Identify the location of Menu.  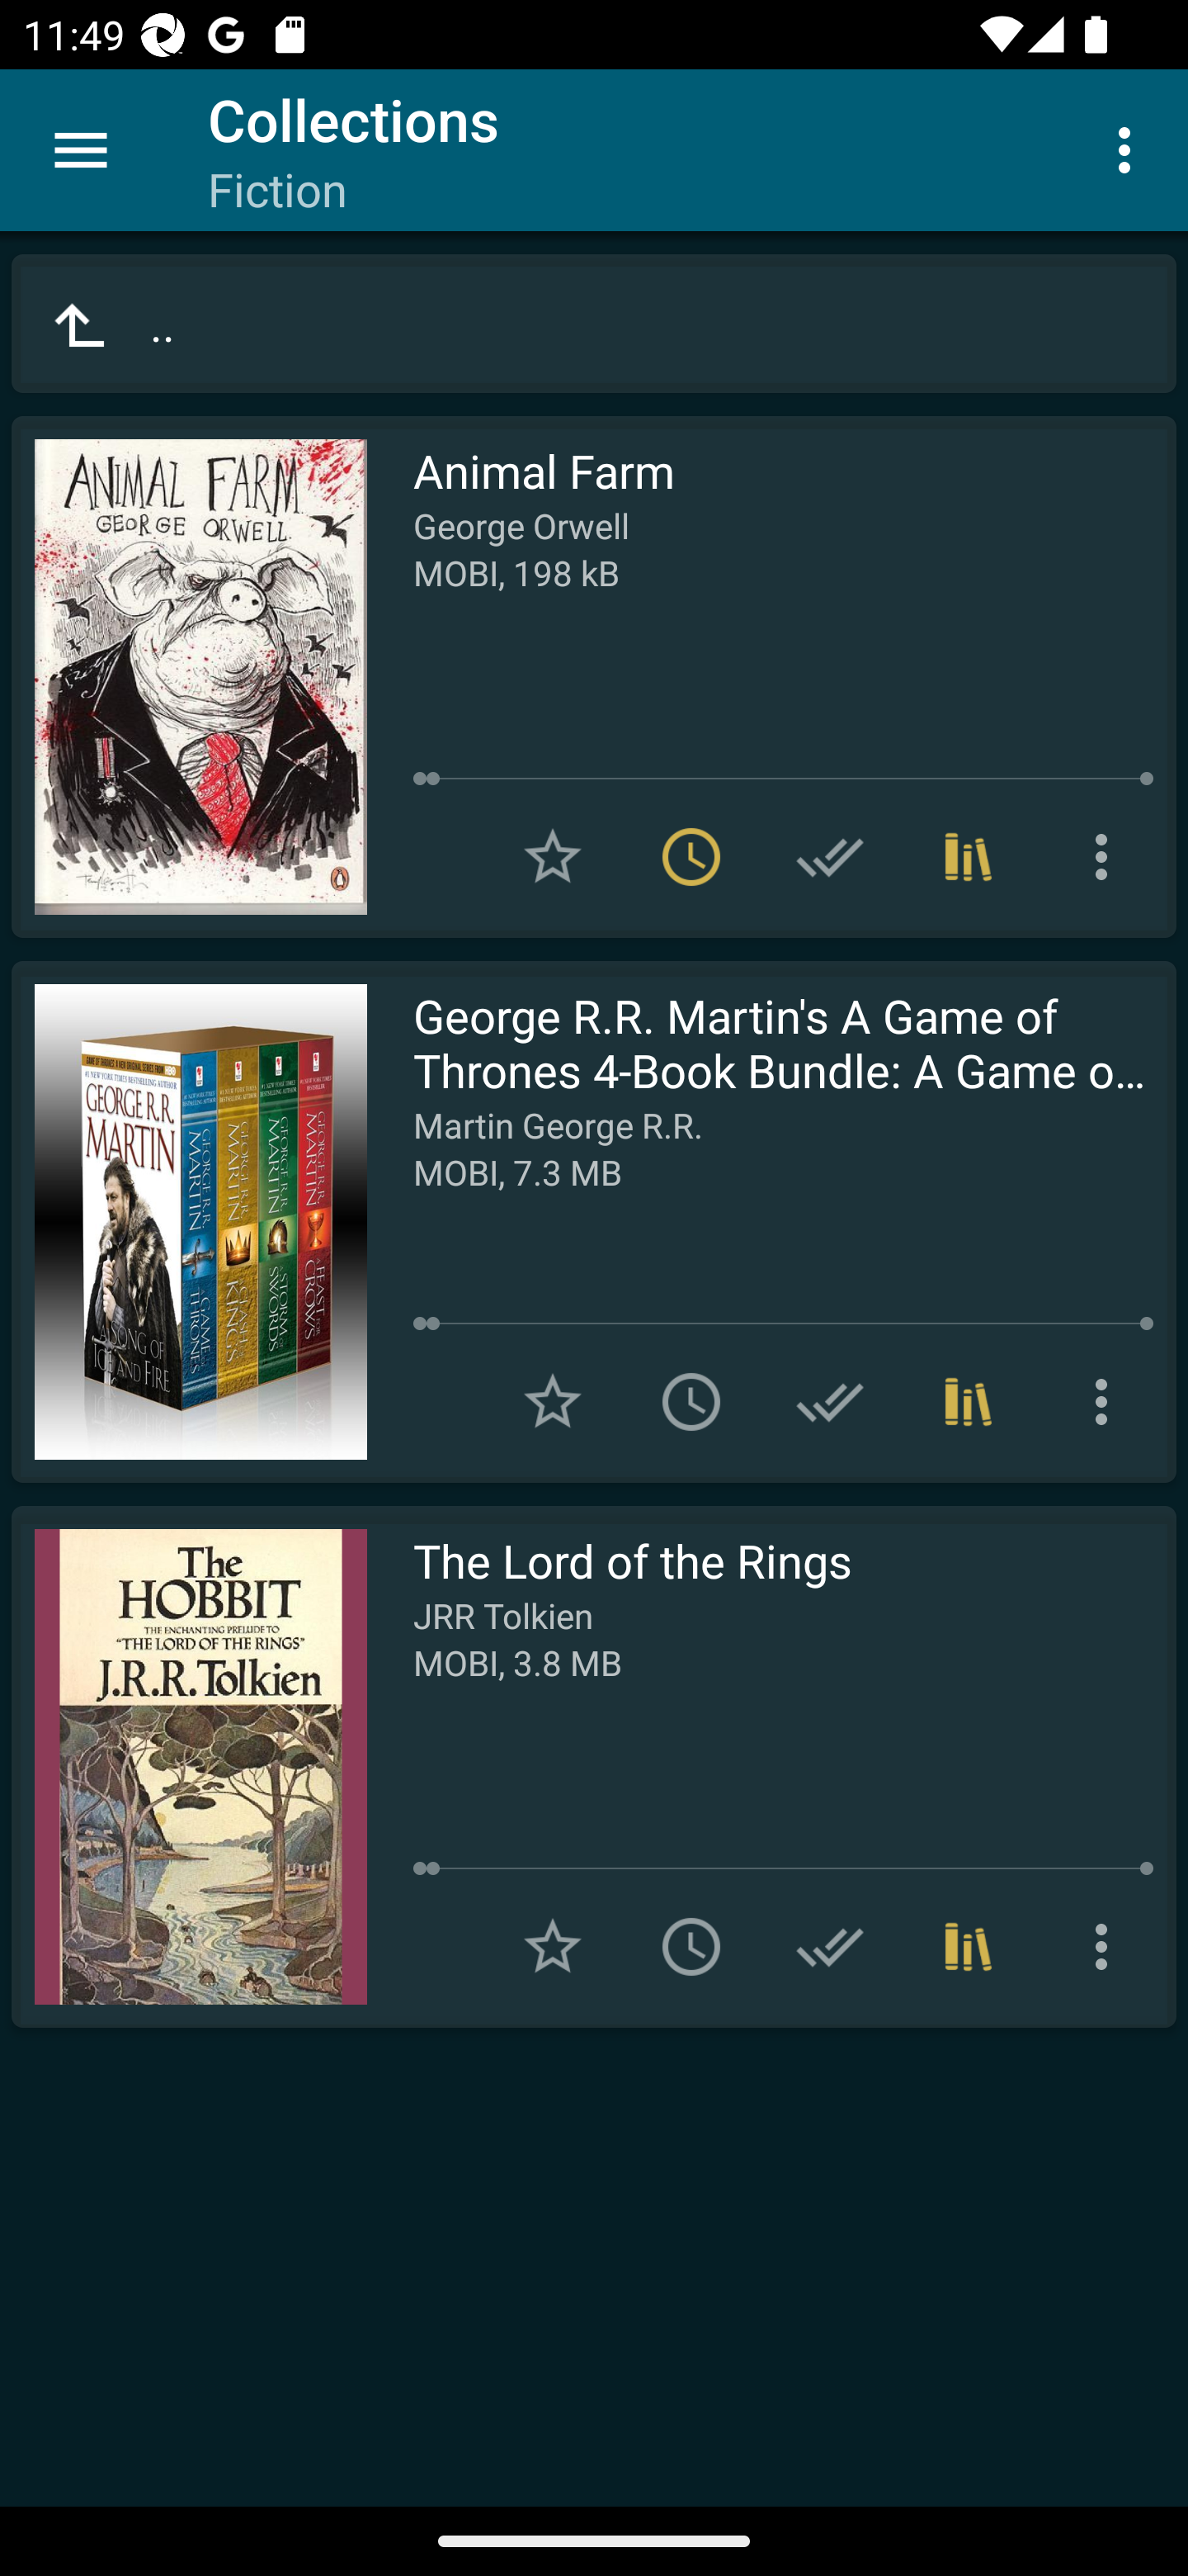
(81, 150).